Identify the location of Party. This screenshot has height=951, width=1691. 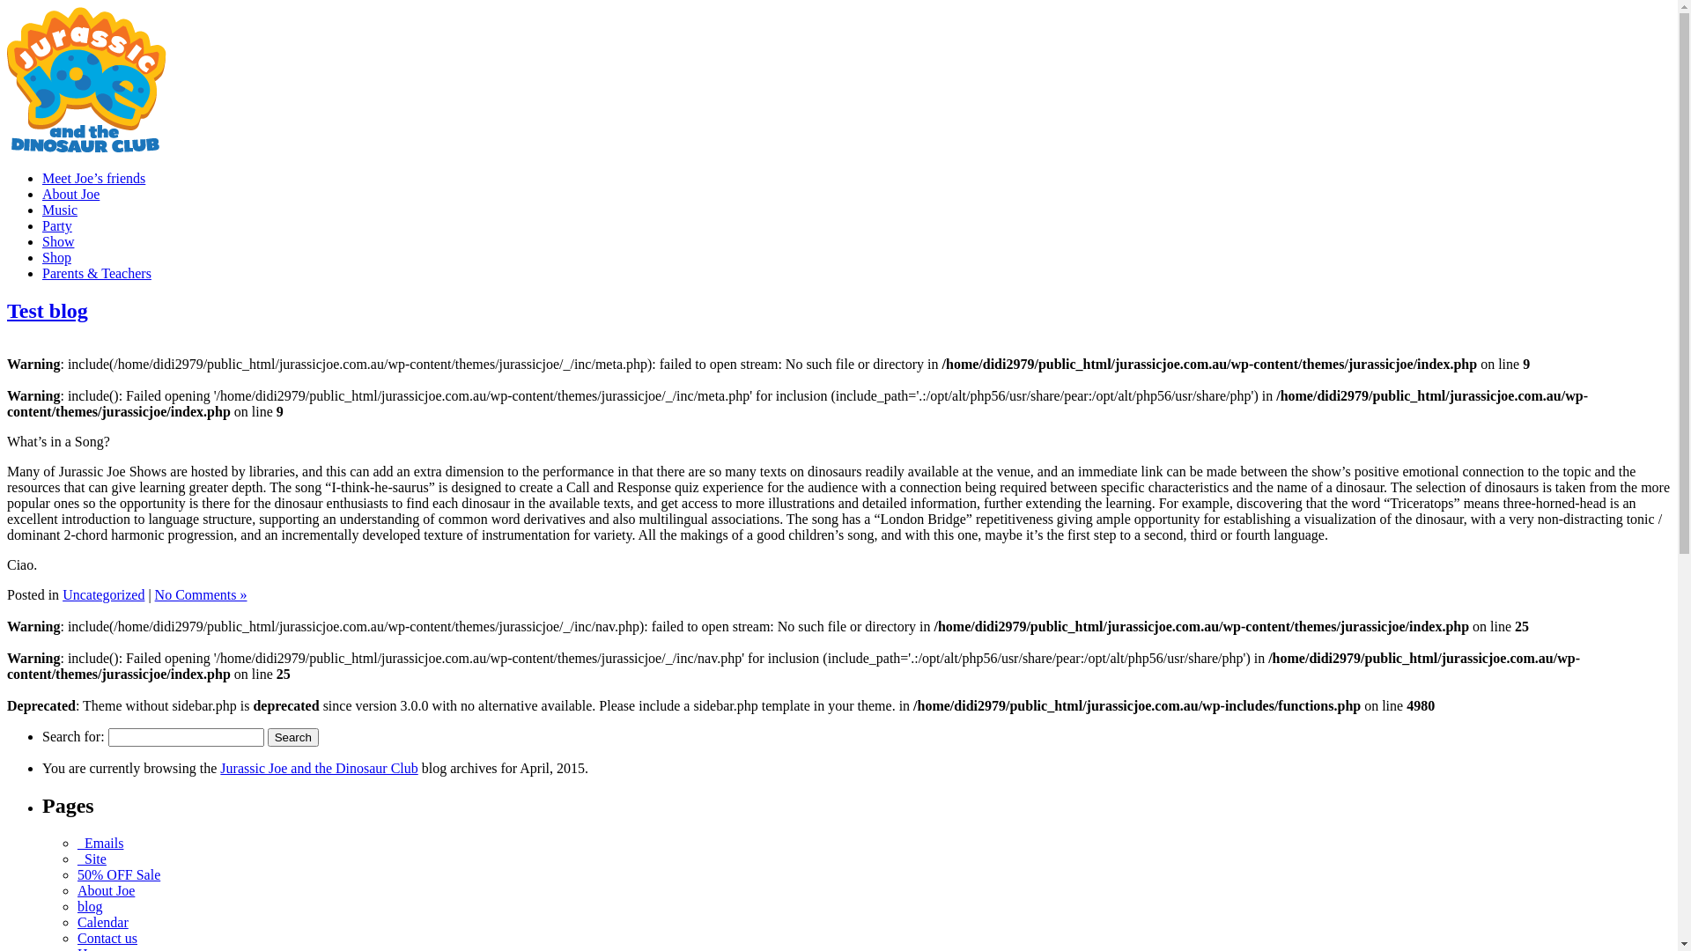
(57, 225).